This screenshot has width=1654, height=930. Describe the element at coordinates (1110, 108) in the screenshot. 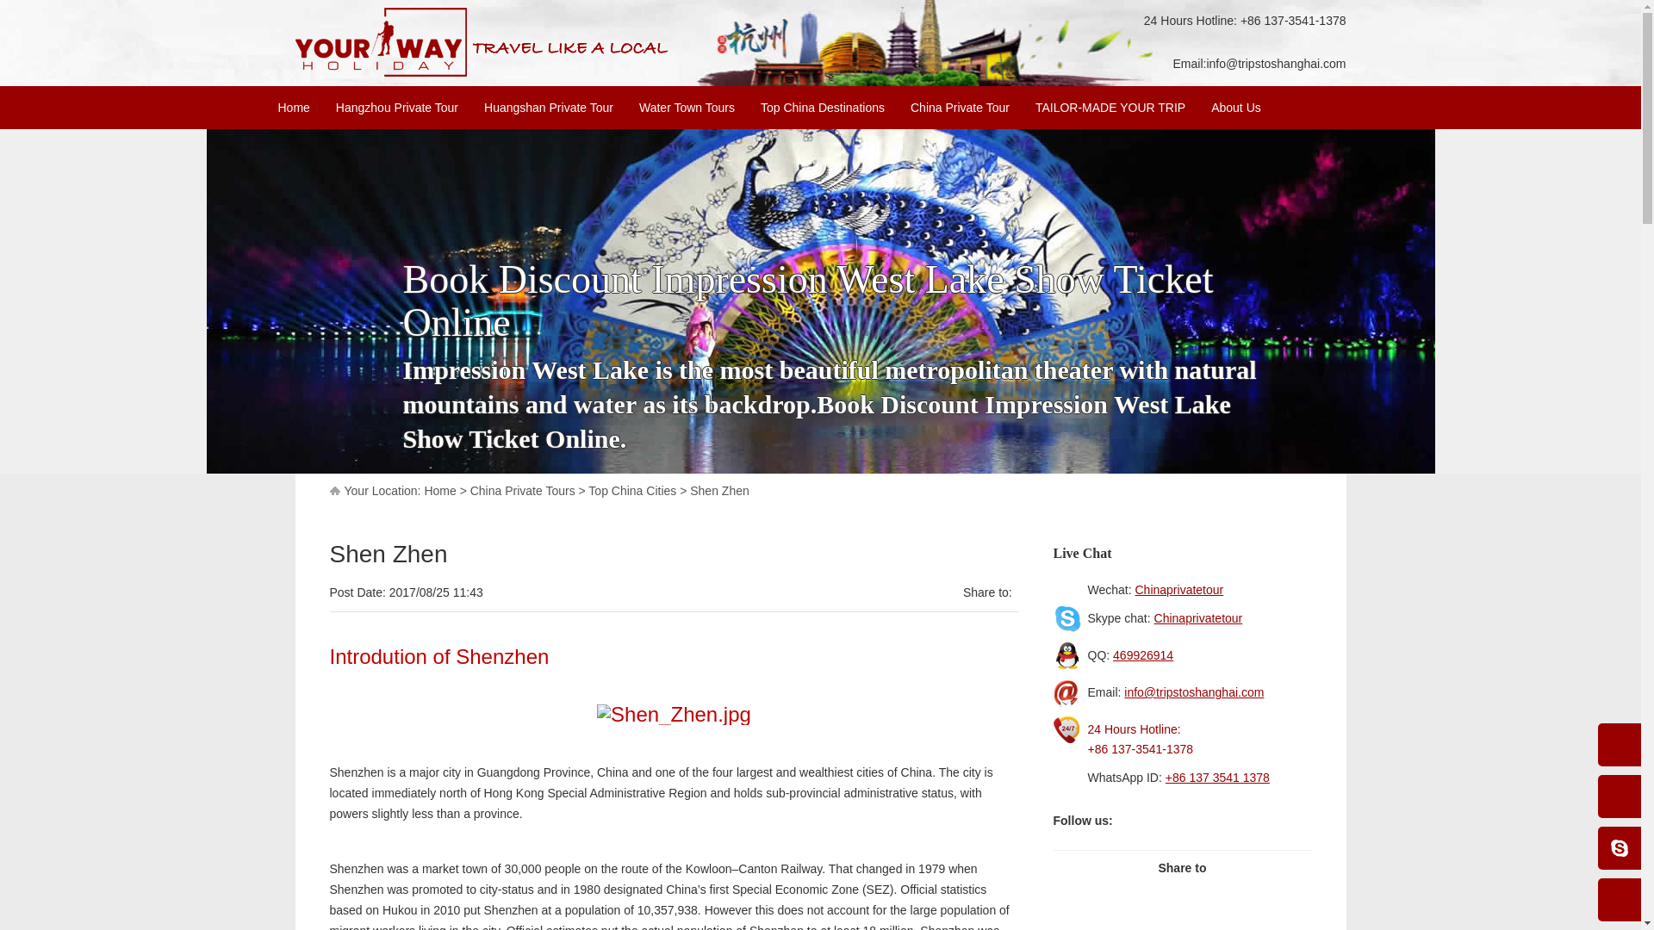

I see `TAILOR-MADE YOUR TRIP` at that location.